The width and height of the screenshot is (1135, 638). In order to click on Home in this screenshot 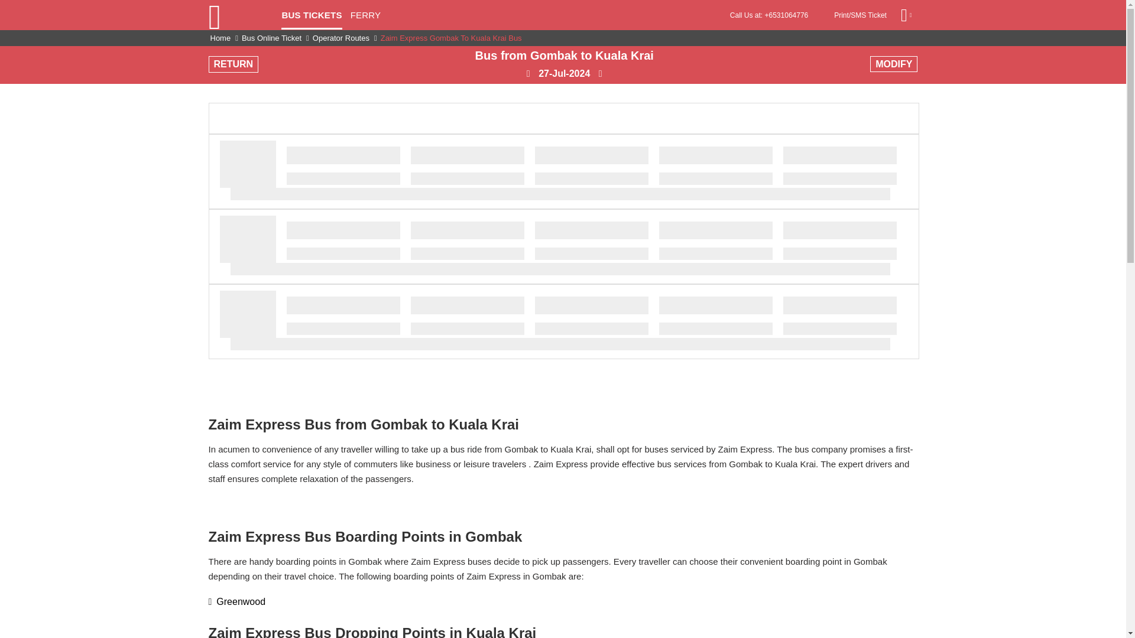, I will do `click(220, 38)`.